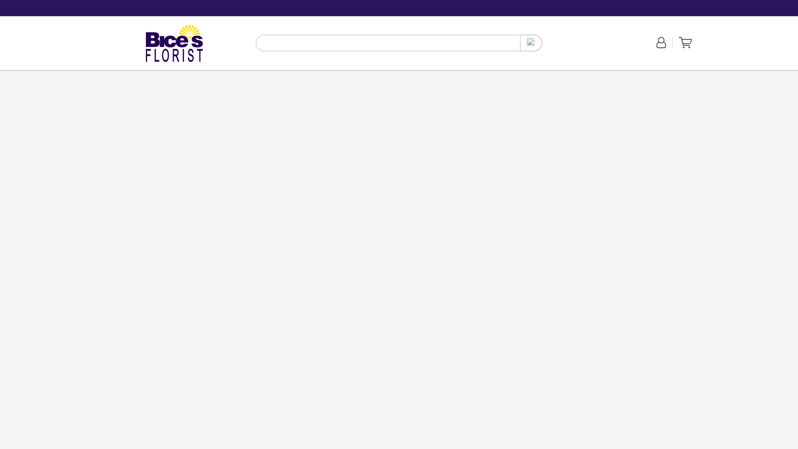 The width and height of the screenshot is (798, 449). Describe the element at coordinates (685, 42) in the screenshot. I see `Birthday` at that location.